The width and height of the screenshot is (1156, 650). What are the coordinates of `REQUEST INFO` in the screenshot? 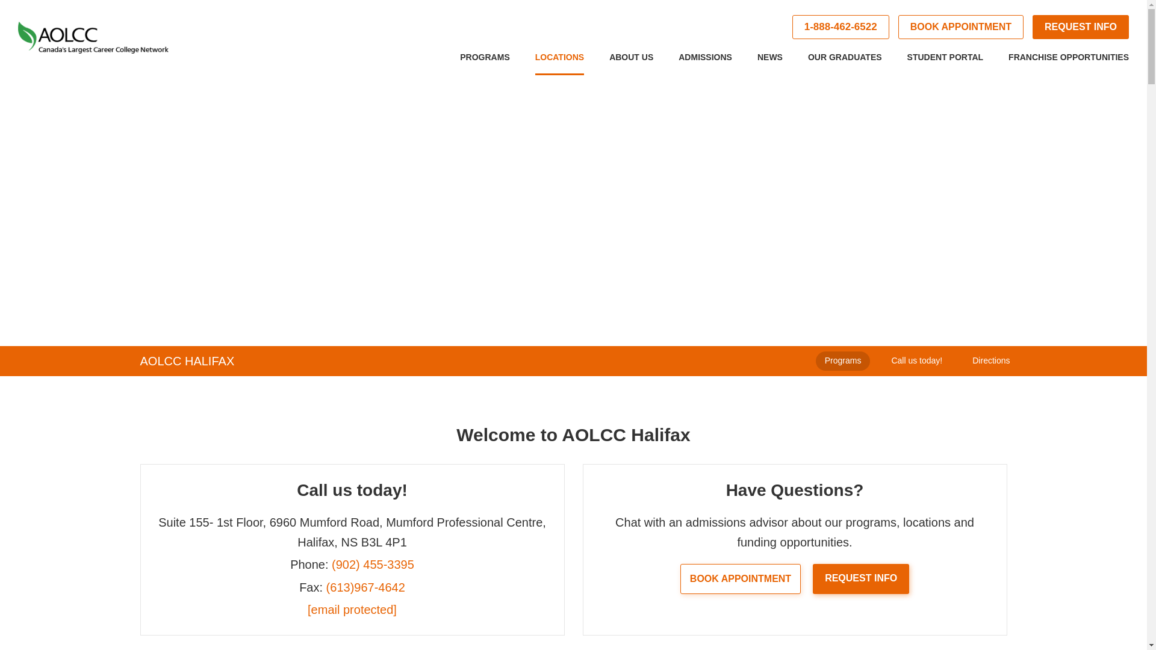 It's located at (1080, 26).